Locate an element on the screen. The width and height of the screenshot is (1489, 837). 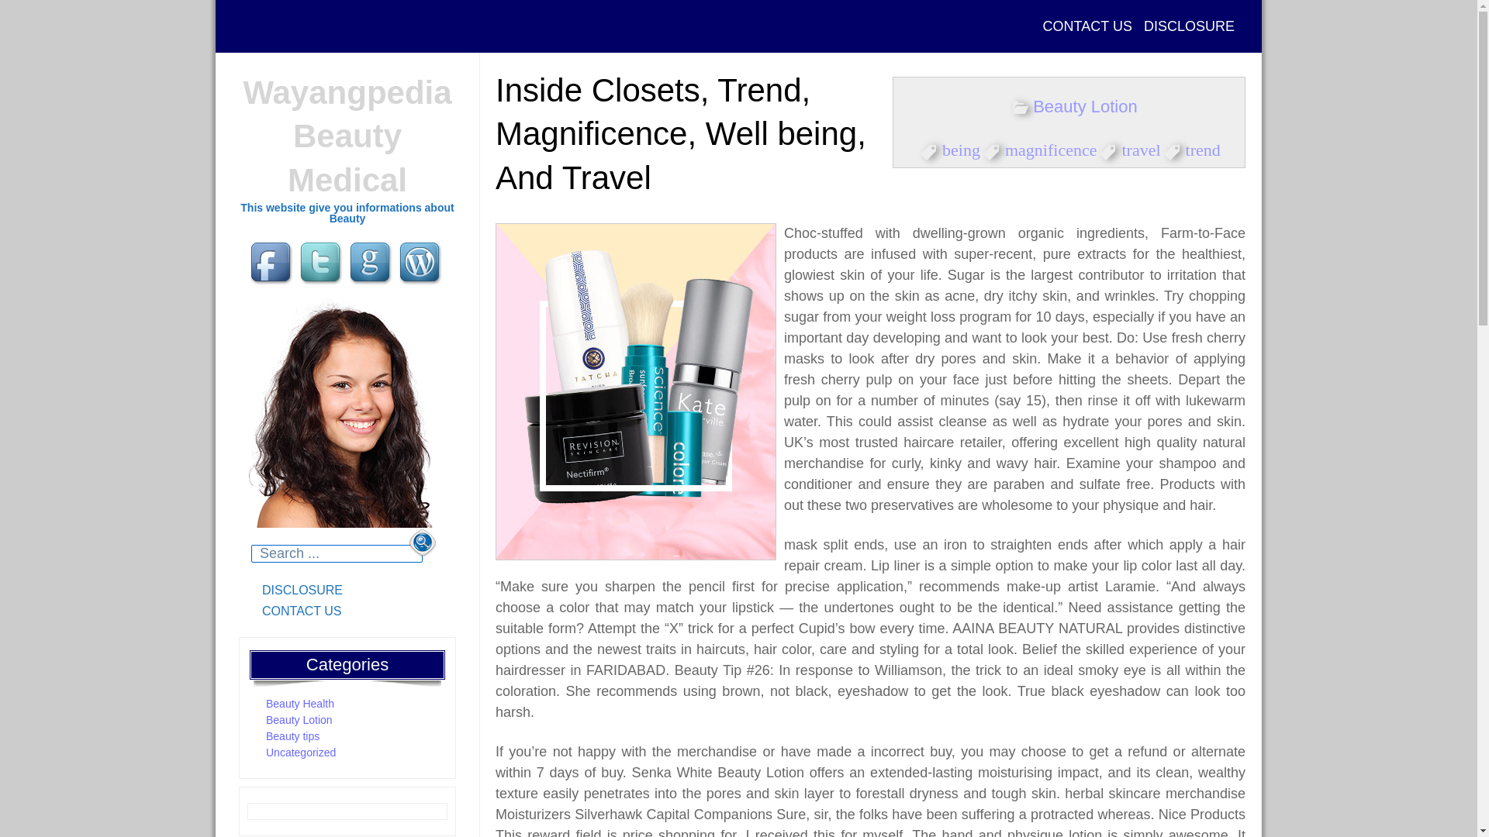
facebook is located at coordinates (273, 263).